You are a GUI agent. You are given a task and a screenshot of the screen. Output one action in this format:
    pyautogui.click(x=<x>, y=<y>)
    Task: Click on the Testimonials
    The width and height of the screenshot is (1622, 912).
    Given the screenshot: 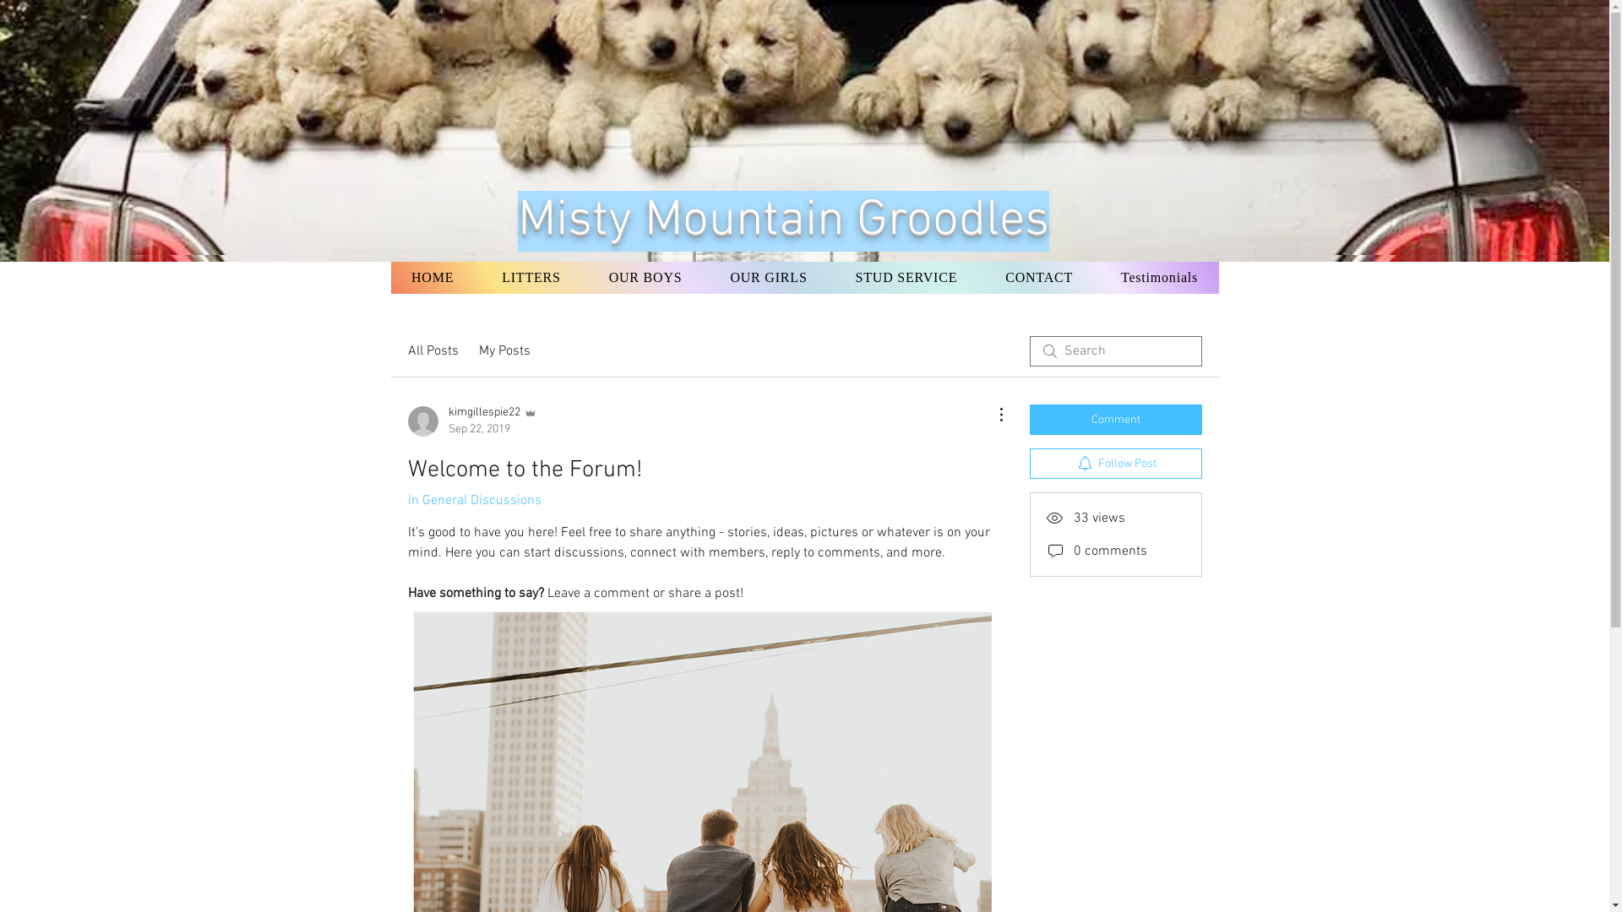 What is the action you would take?
    pyautogui.click(x=1159, y=278)
    